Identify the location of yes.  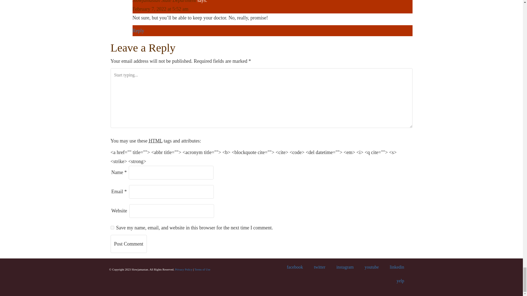
(112, 227).